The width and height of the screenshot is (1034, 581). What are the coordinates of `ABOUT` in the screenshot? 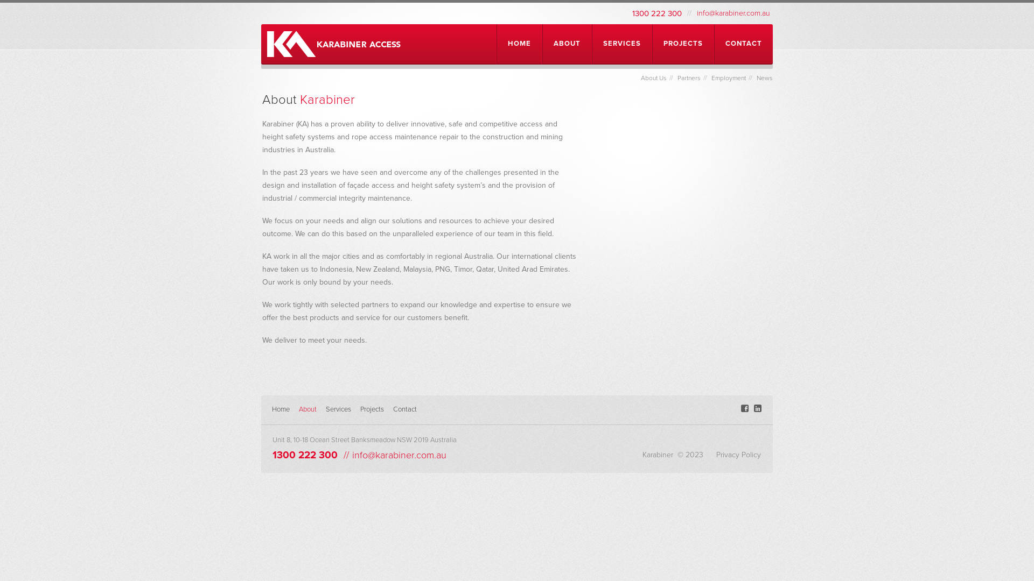 It's located at (567, 44).